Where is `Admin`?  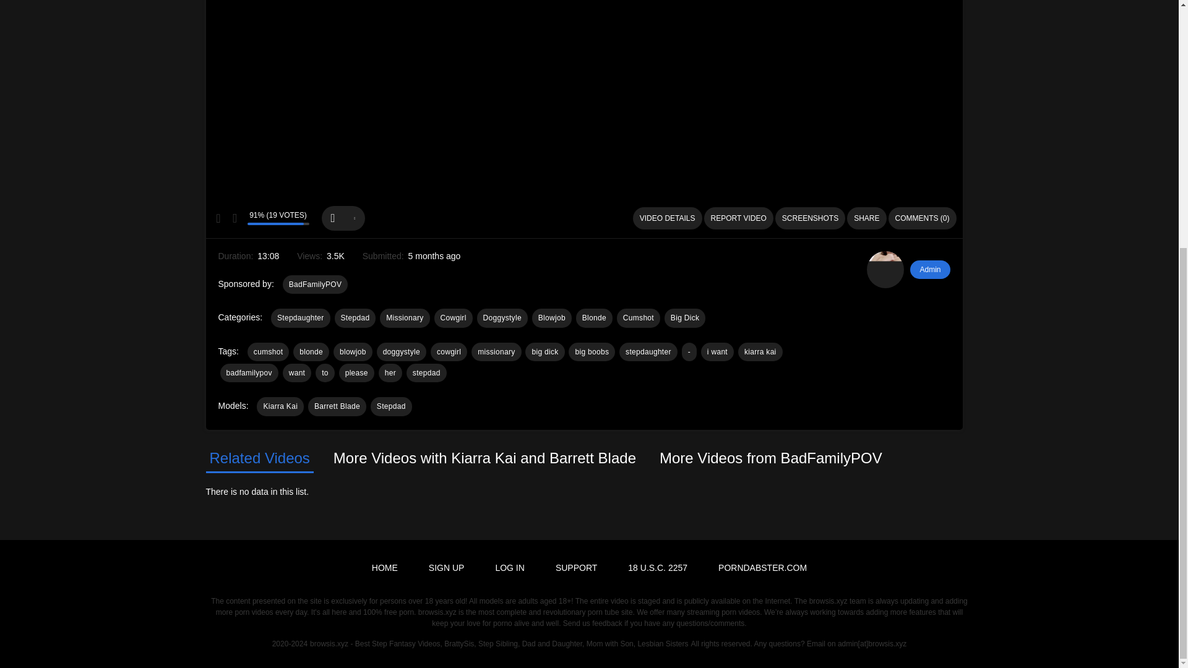 Admin is located at coordinates (929, 270).